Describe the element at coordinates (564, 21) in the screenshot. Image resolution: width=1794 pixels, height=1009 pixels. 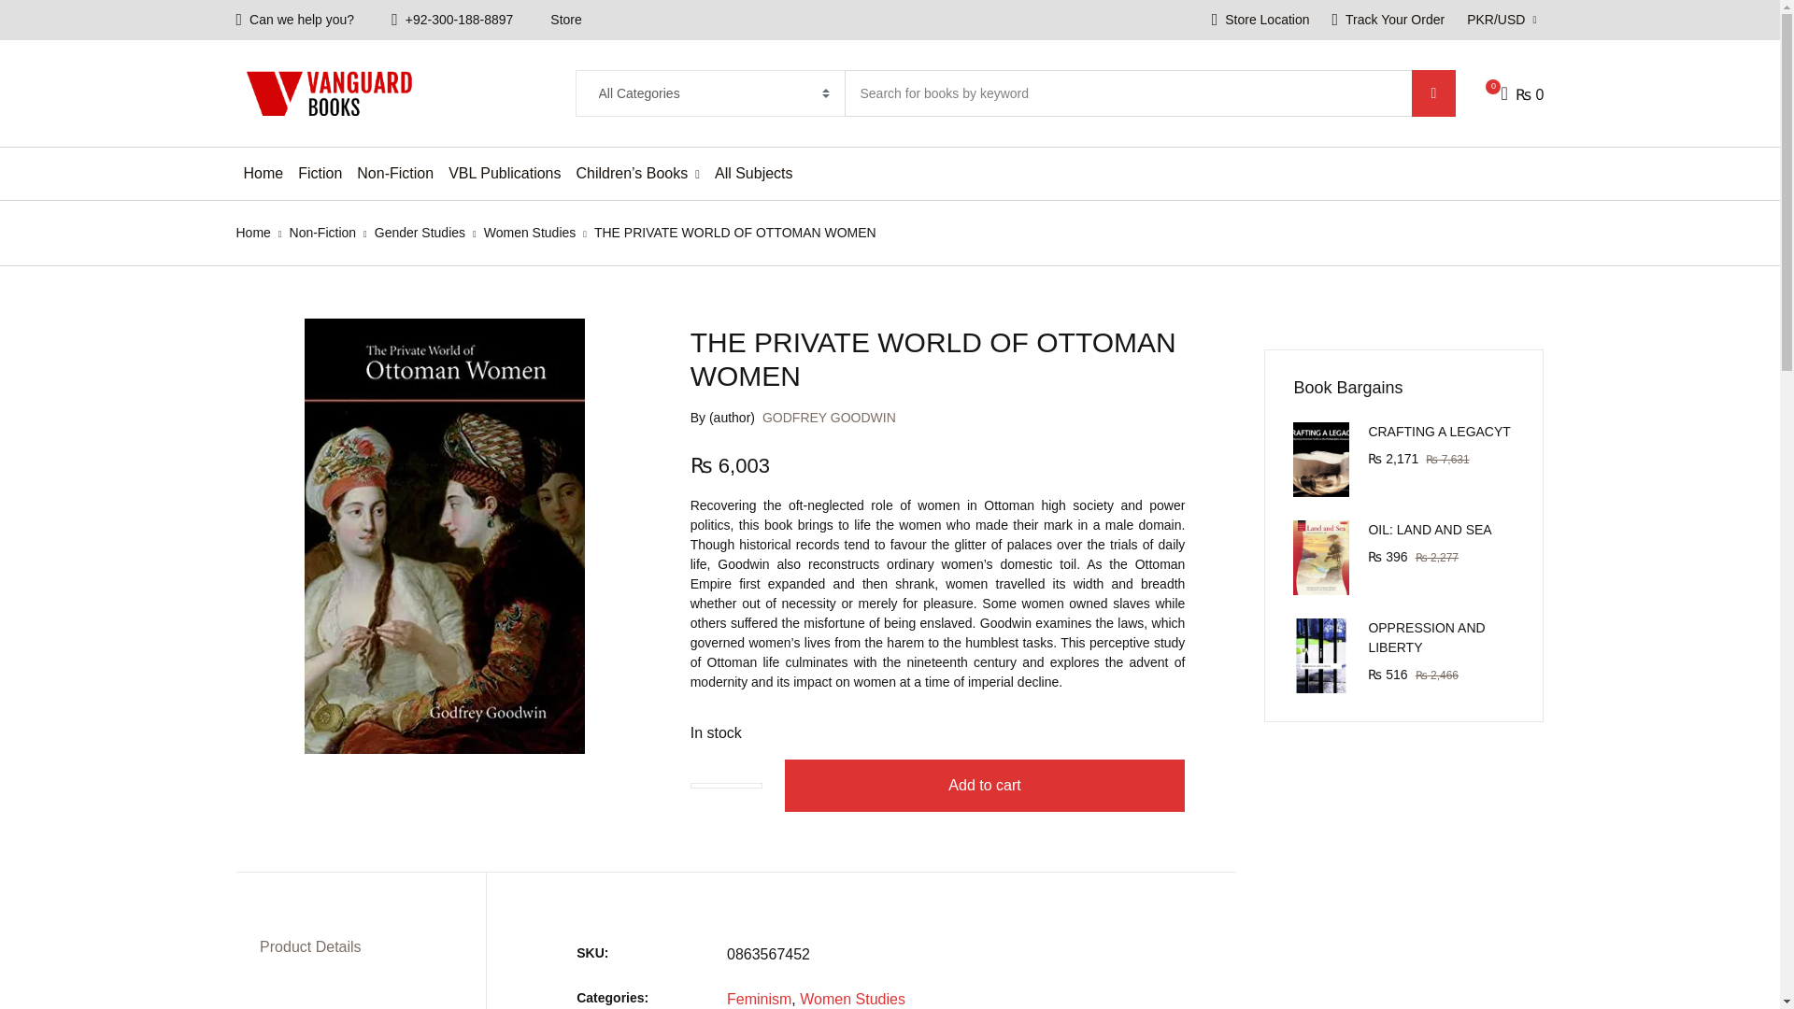
I see `Store` at that location.